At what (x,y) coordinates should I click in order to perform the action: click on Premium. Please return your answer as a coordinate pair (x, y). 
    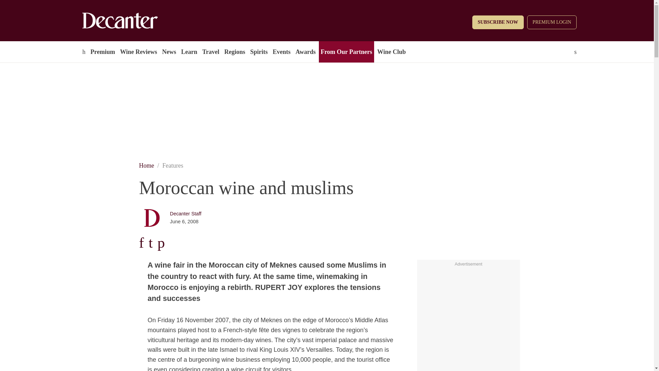
    Looking at the image, I should click on (102, 52).